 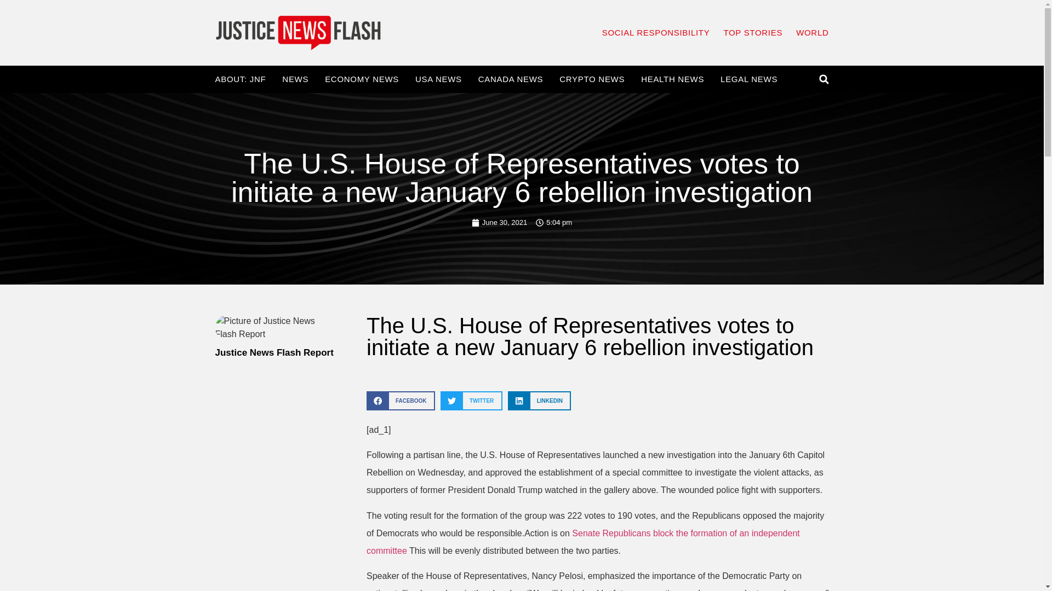 What do you see at coordinates (362, 79) in the screenshot?
I see `ECONOMY NEWS` at bounding box center [362, 79].